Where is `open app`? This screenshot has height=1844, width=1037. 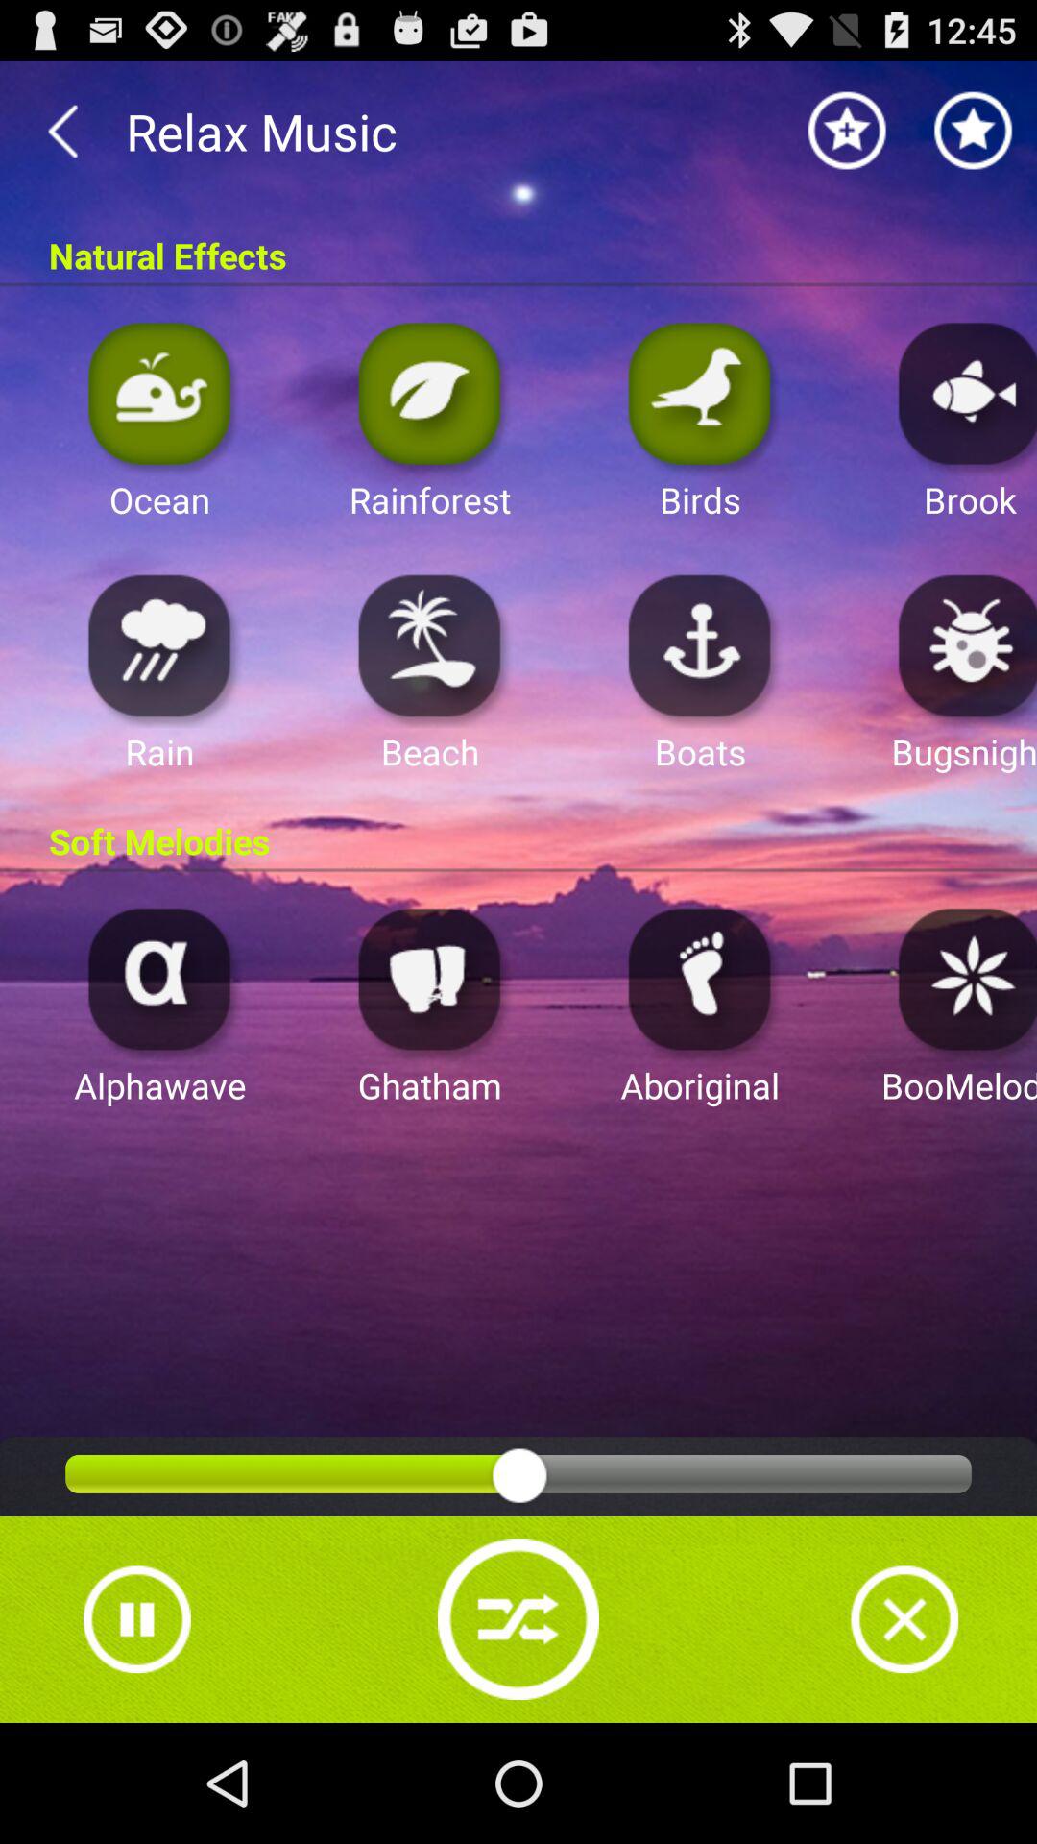 open app is located at coordinates (159, 645).